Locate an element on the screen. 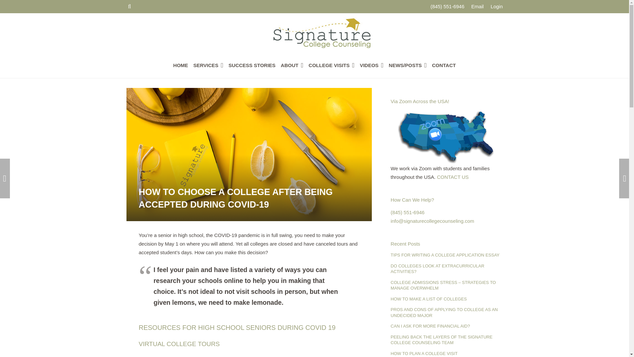 Image resolution: width=634 pixels, height=357 pixels. SUCCESS STORIES is located at coordinates (252, 65).